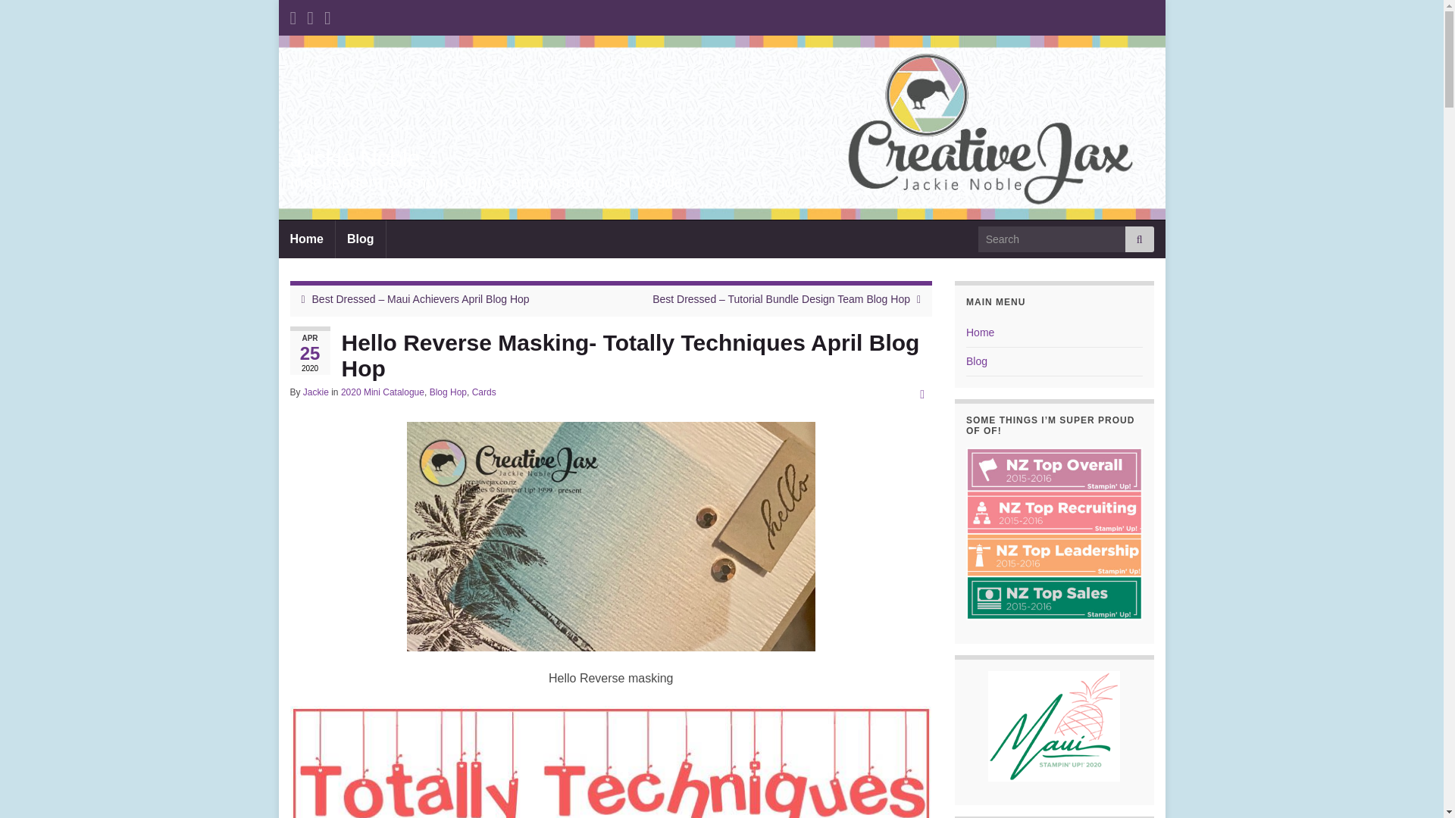 The image size is (1455, 818). I want to click on 2020 Mini Catalogue, so click(382, 392).